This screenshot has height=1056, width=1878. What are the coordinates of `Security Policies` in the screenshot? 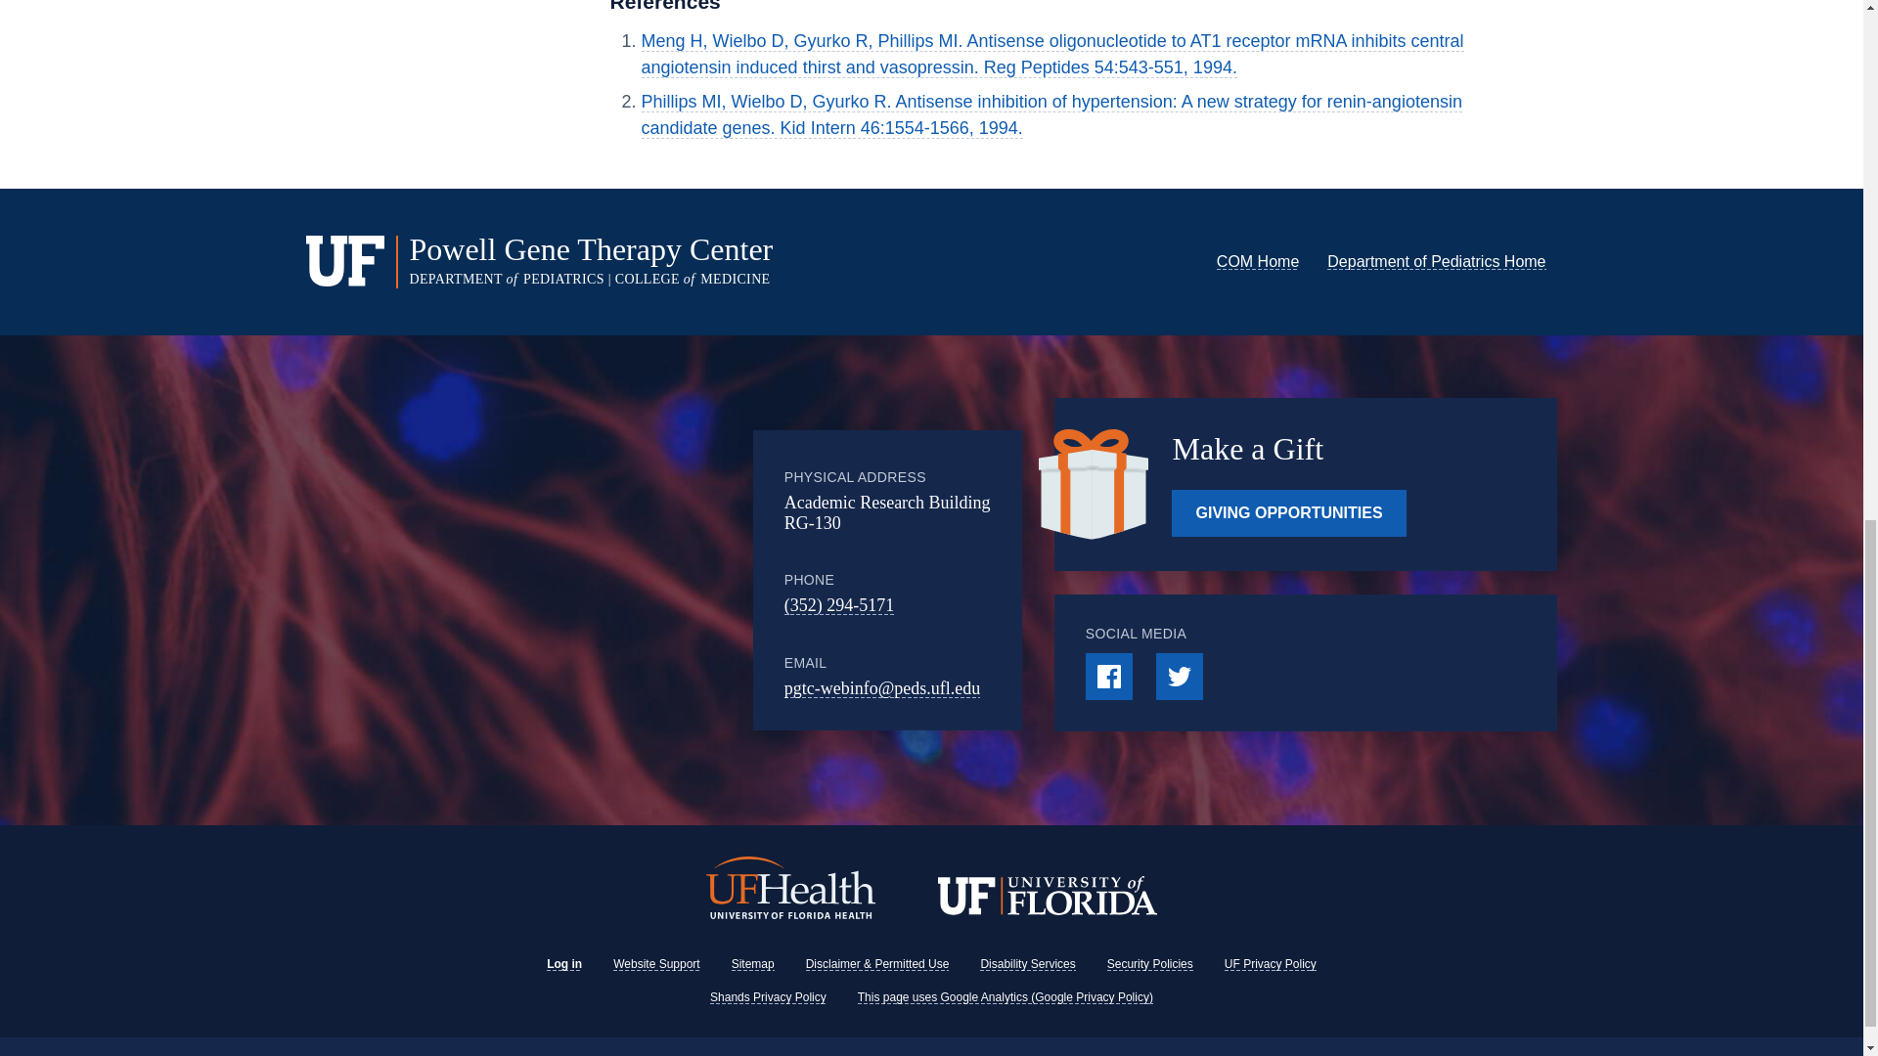 It's located at (1150, 963).